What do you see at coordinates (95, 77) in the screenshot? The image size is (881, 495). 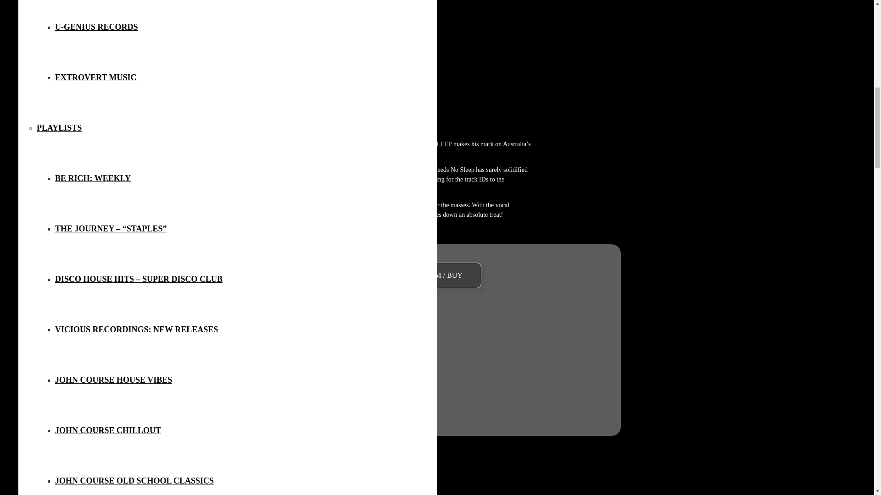 I see `EXTROVERT MUSIC` at bounding box center [95, 77].